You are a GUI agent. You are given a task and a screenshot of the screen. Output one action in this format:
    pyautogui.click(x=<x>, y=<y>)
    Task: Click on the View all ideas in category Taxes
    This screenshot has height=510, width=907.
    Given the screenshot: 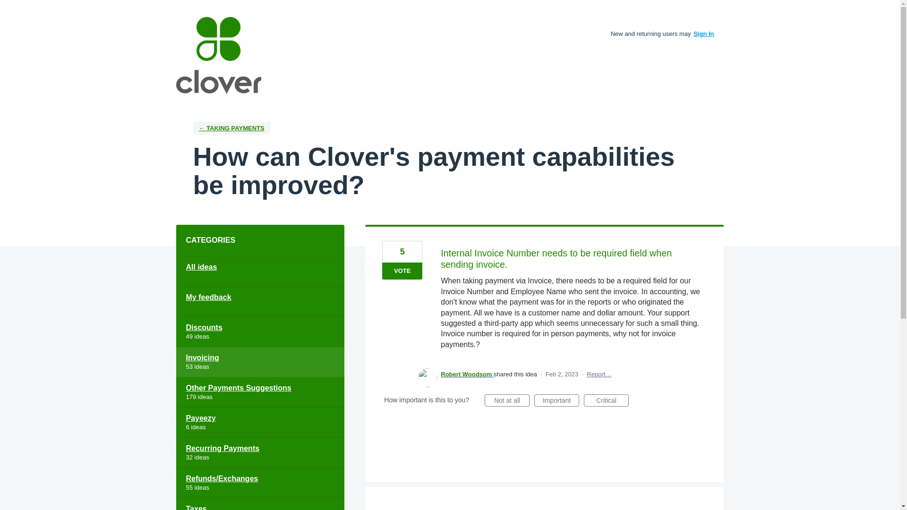 What is the action you would take?
    pyautogui.click(x=260, y=504)
    